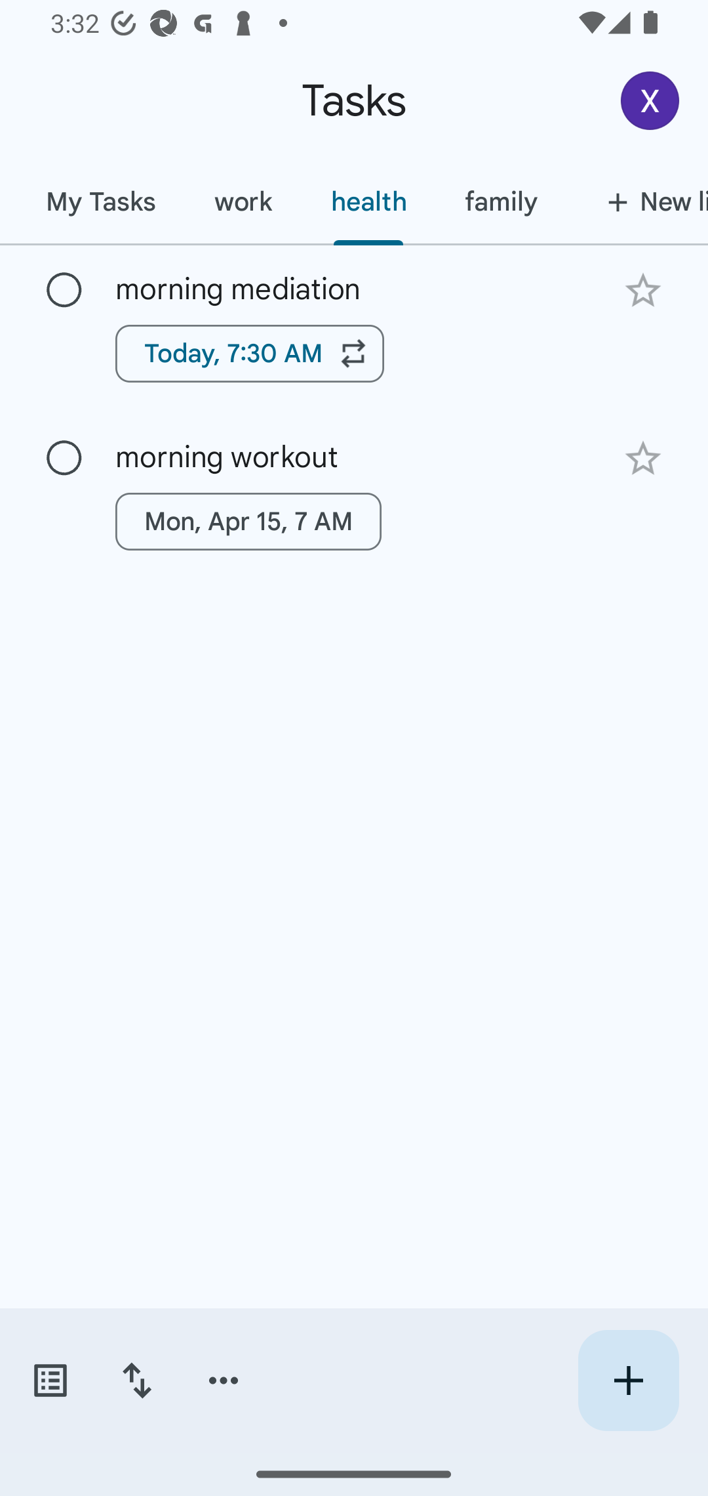 The height and width of the screenshot is (1496, 708). I want to click on New list, so click(637, 201).